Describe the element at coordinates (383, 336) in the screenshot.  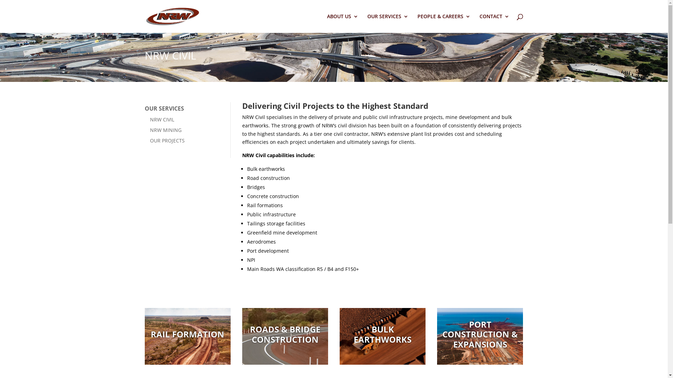
I see `BULK EARTHWORKS` at that location.